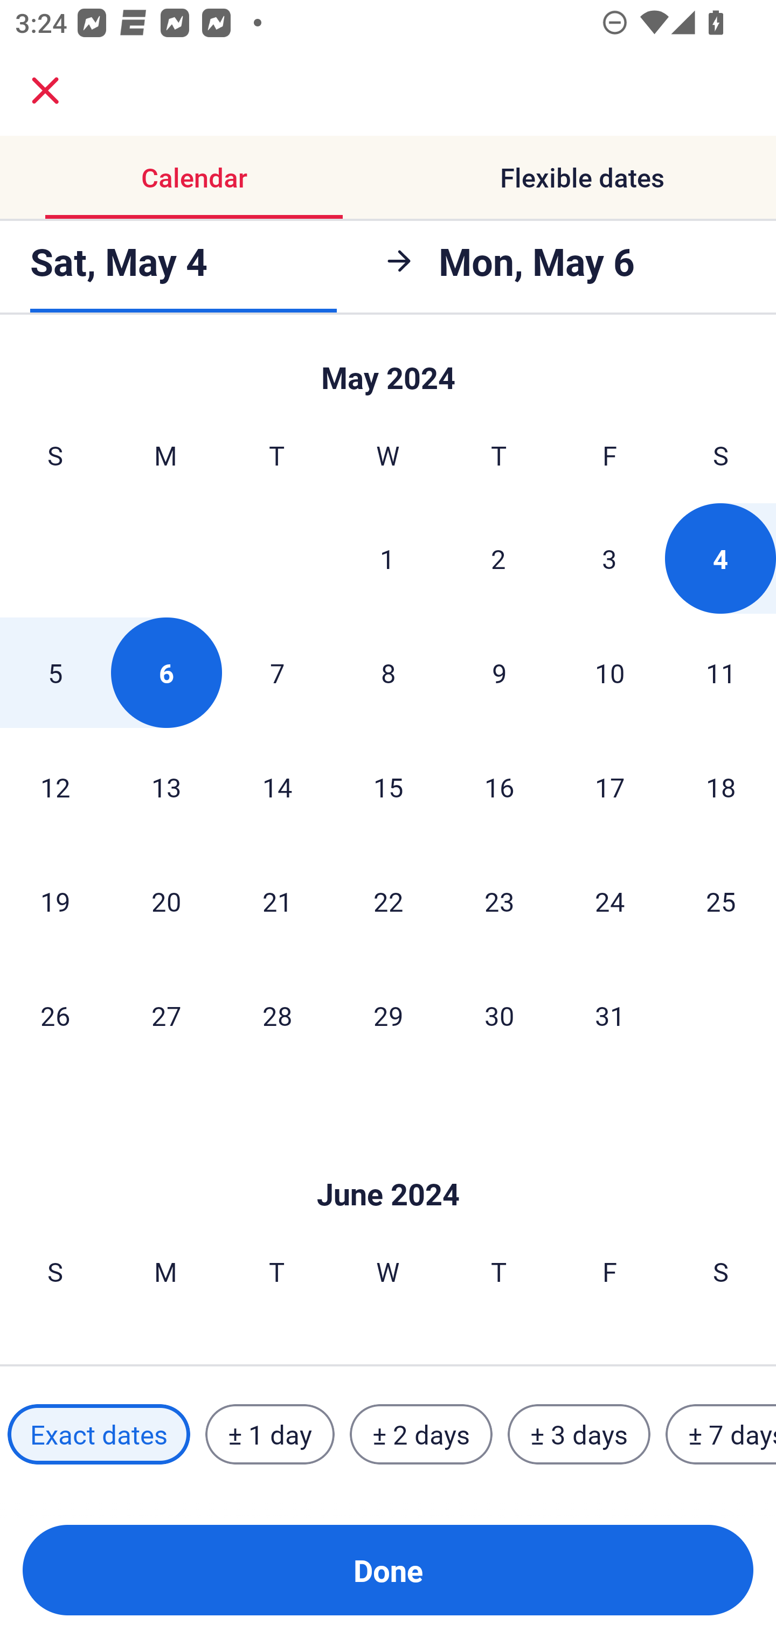 Image resolution: width=776 pixels, height=1638 pixels. I want to click on ± 1 day, so click(269, 1434).